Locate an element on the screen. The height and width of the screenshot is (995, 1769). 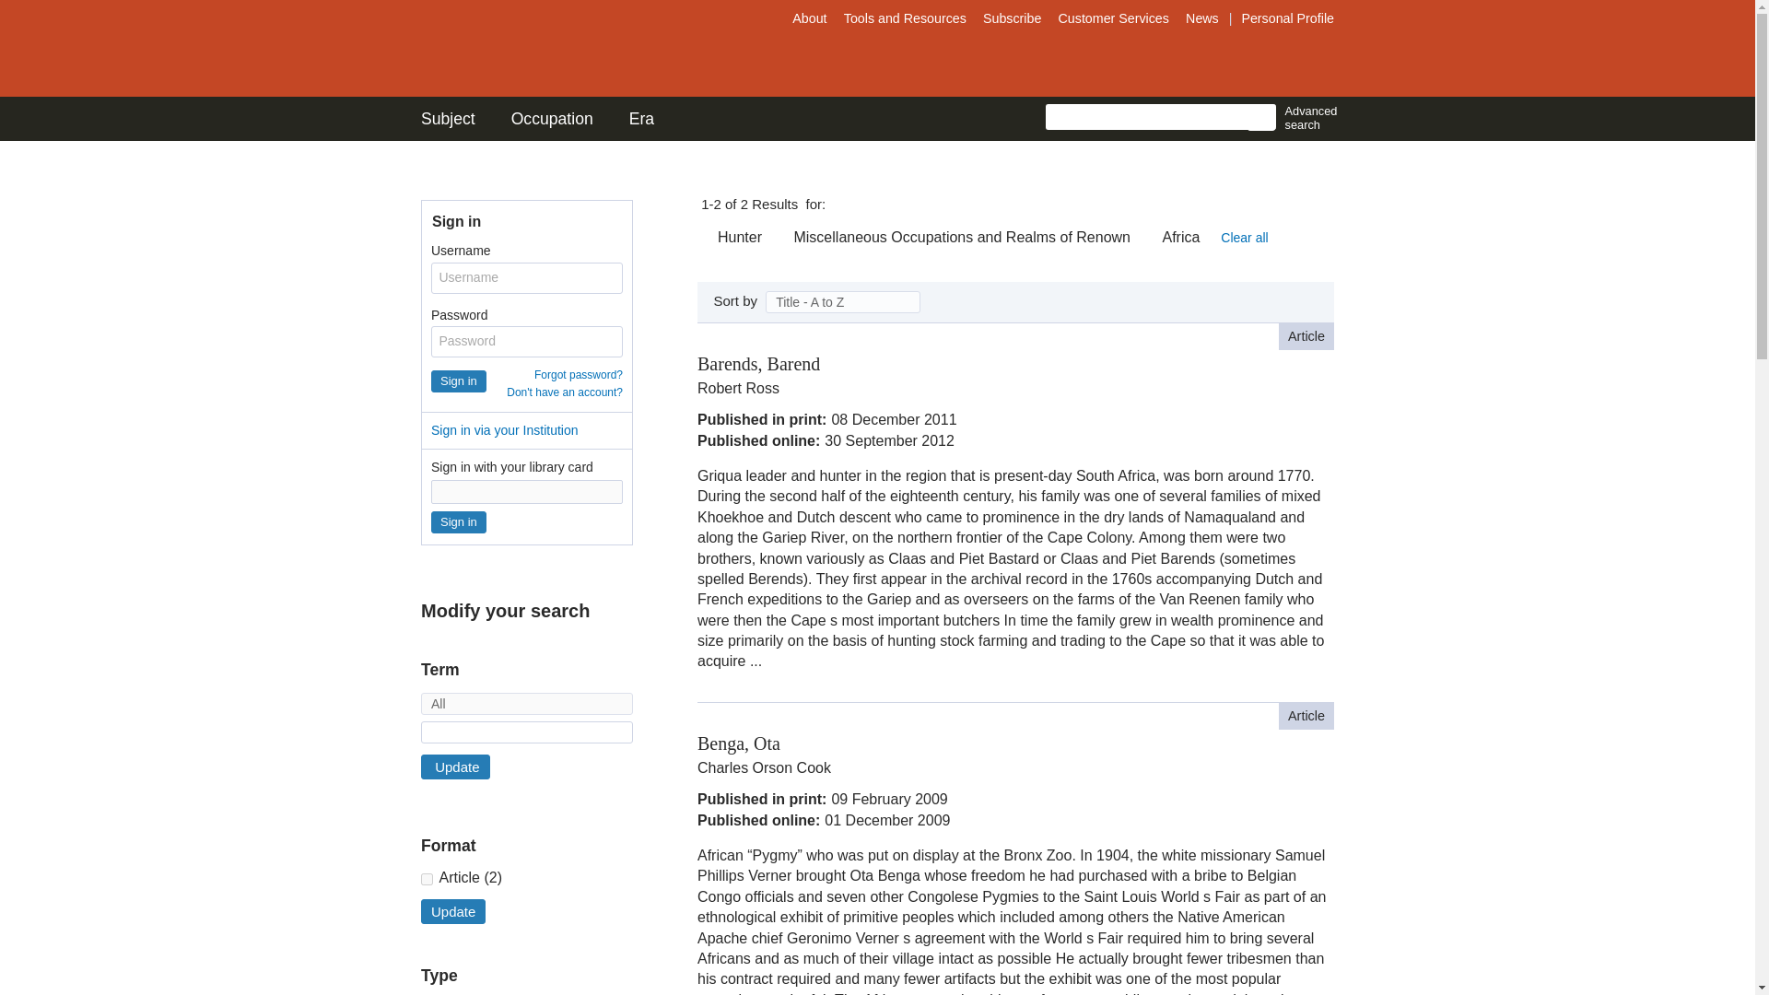
Occupation is located at coordinates (551, 118).